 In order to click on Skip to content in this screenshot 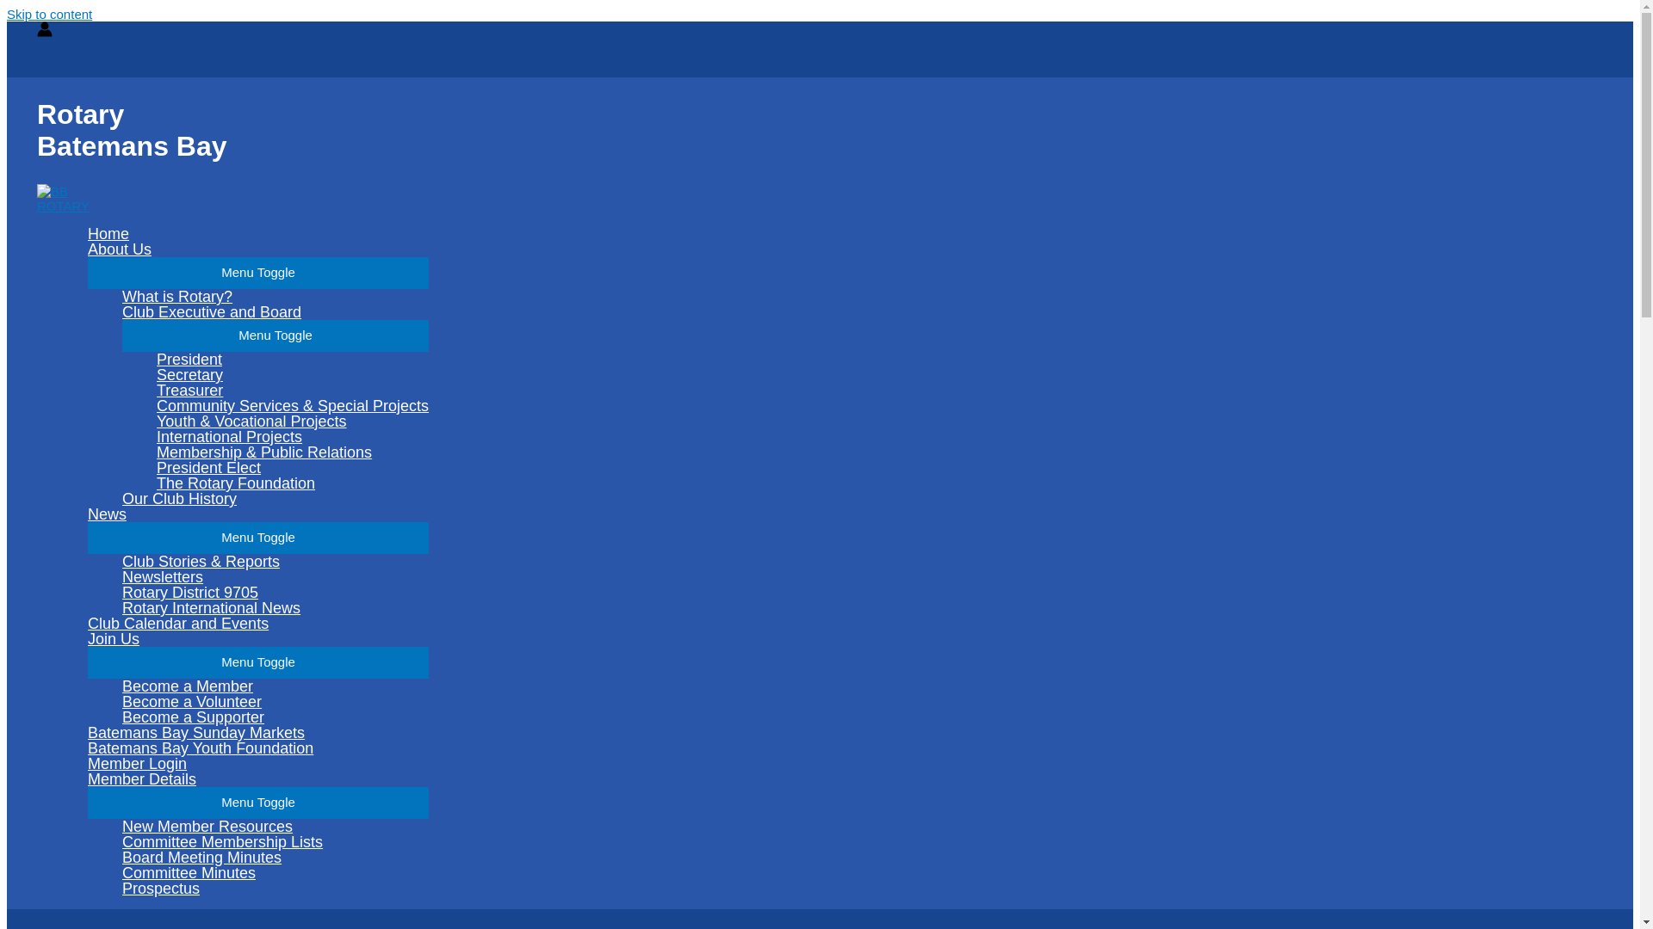, I will do `click(50, 14)`.